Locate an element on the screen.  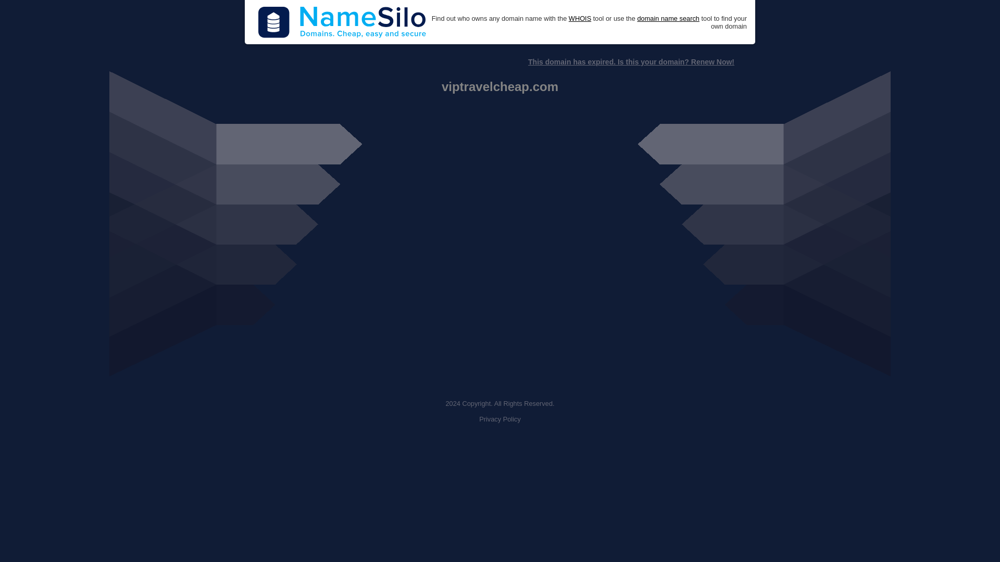
Privacy Policy is located at coordinates (500, 419).